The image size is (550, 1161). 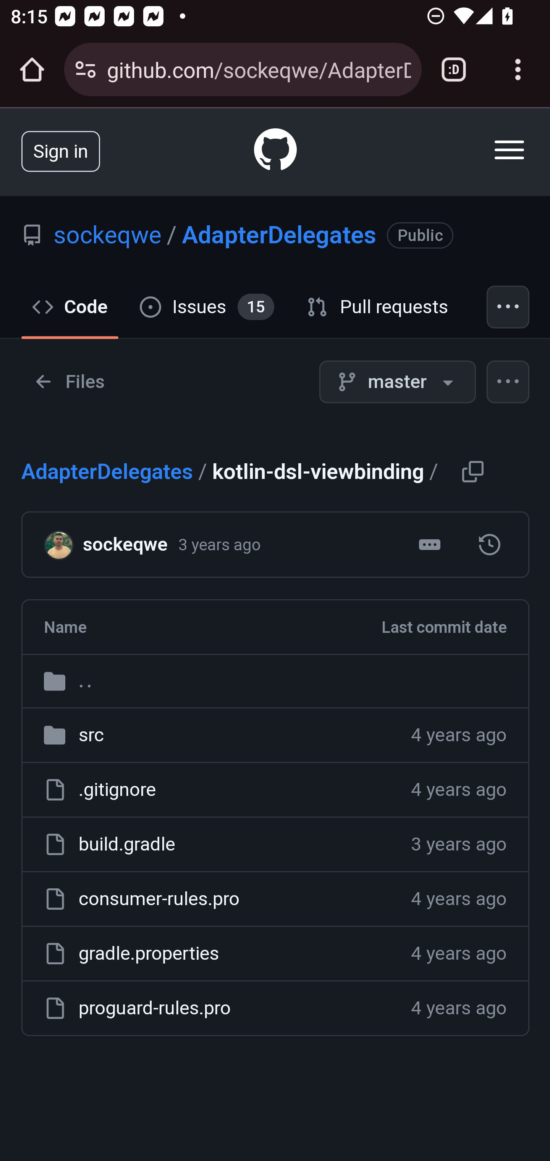 I want to click on Open the home page, so click(x=32, y=70).